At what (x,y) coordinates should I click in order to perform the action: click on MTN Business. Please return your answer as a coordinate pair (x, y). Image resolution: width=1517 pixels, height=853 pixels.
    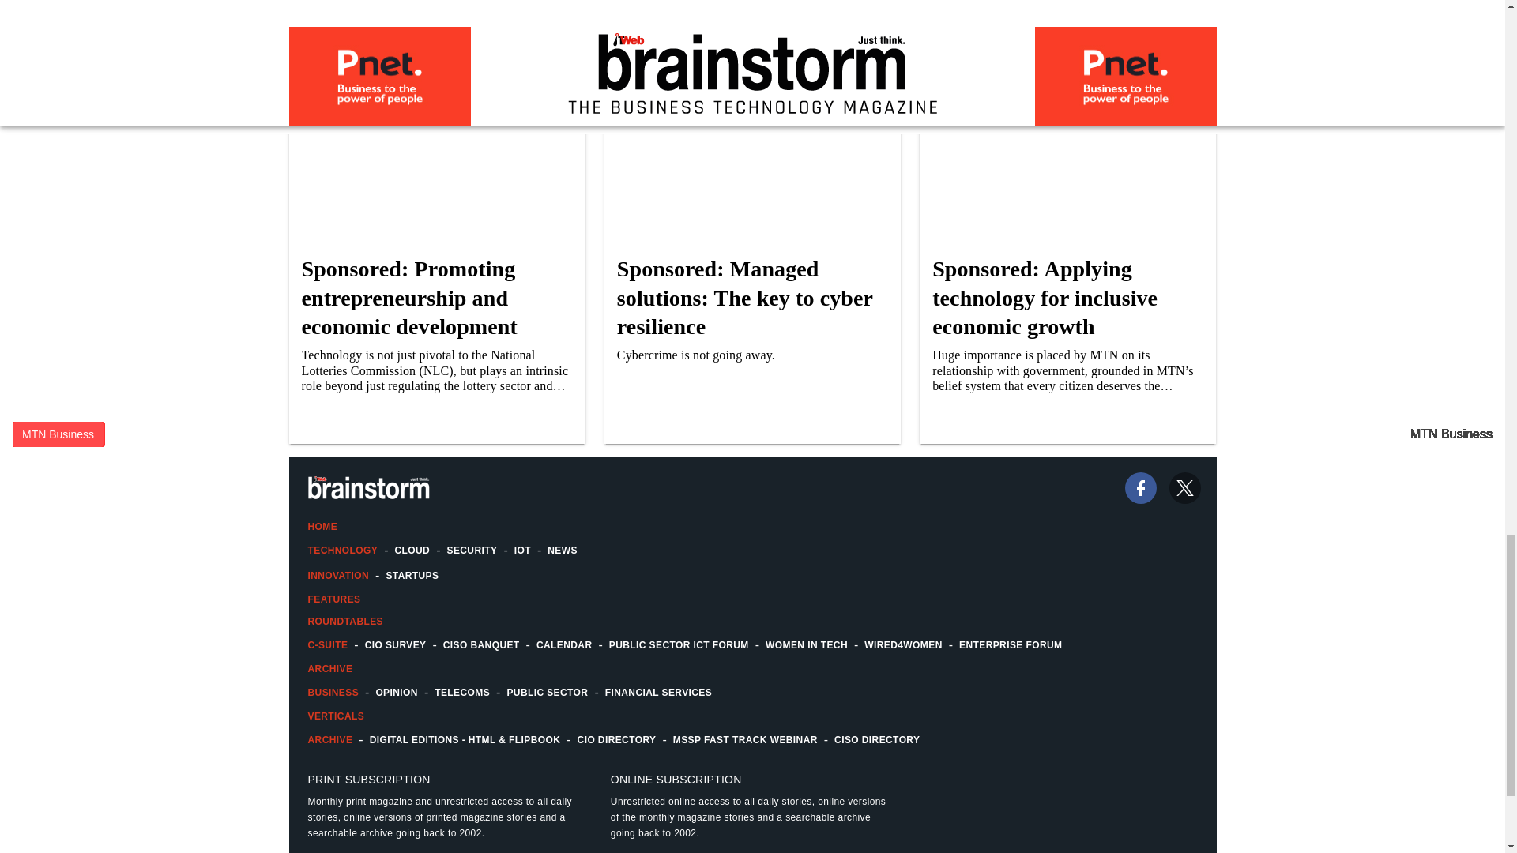
    Looking at the image, I should click on (57, 434).